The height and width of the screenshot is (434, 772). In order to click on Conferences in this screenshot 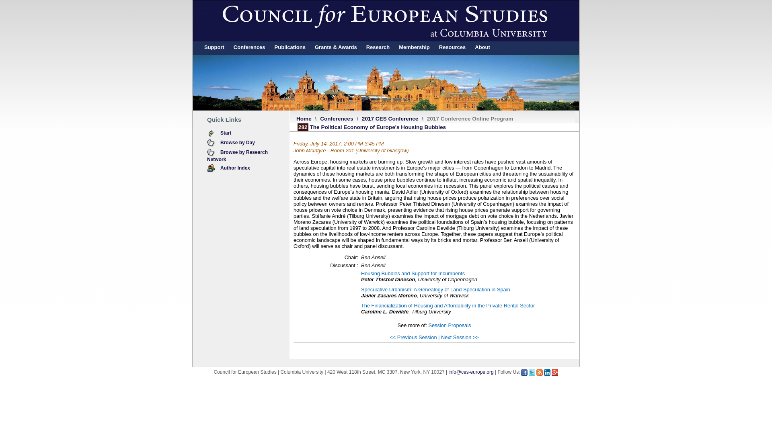, I will do `click(249, 47)`.